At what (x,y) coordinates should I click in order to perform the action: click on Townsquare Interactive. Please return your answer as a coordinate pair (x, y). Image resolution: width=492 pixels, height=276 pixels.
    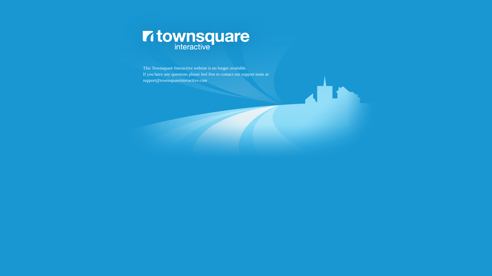
    Looking at the image, I should click on (246, 100).